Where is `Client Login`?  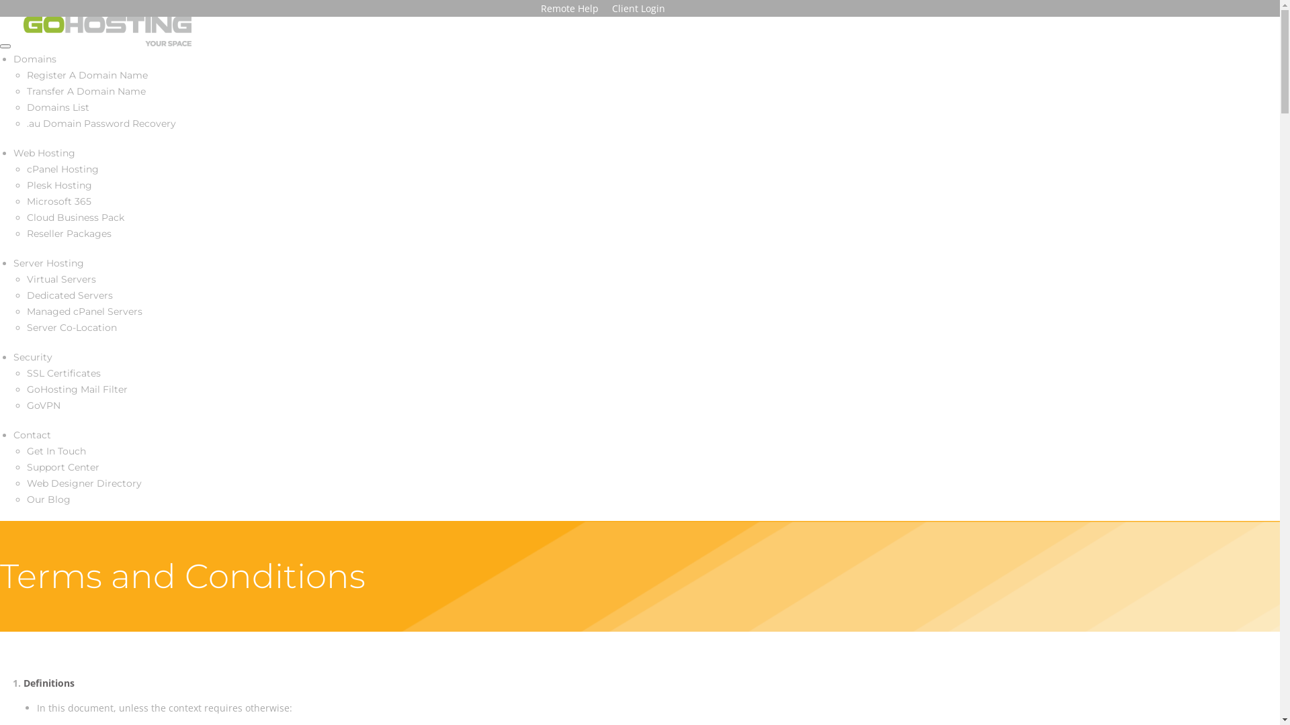
Client Login is located at coordinates (638, 8).